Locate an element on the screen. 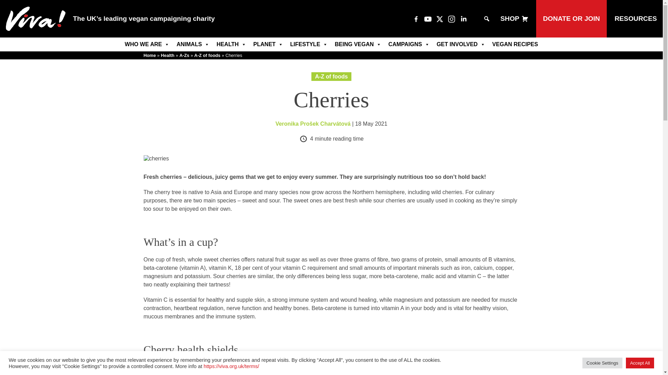  ANIMALS is located at coordinates (193, 44).